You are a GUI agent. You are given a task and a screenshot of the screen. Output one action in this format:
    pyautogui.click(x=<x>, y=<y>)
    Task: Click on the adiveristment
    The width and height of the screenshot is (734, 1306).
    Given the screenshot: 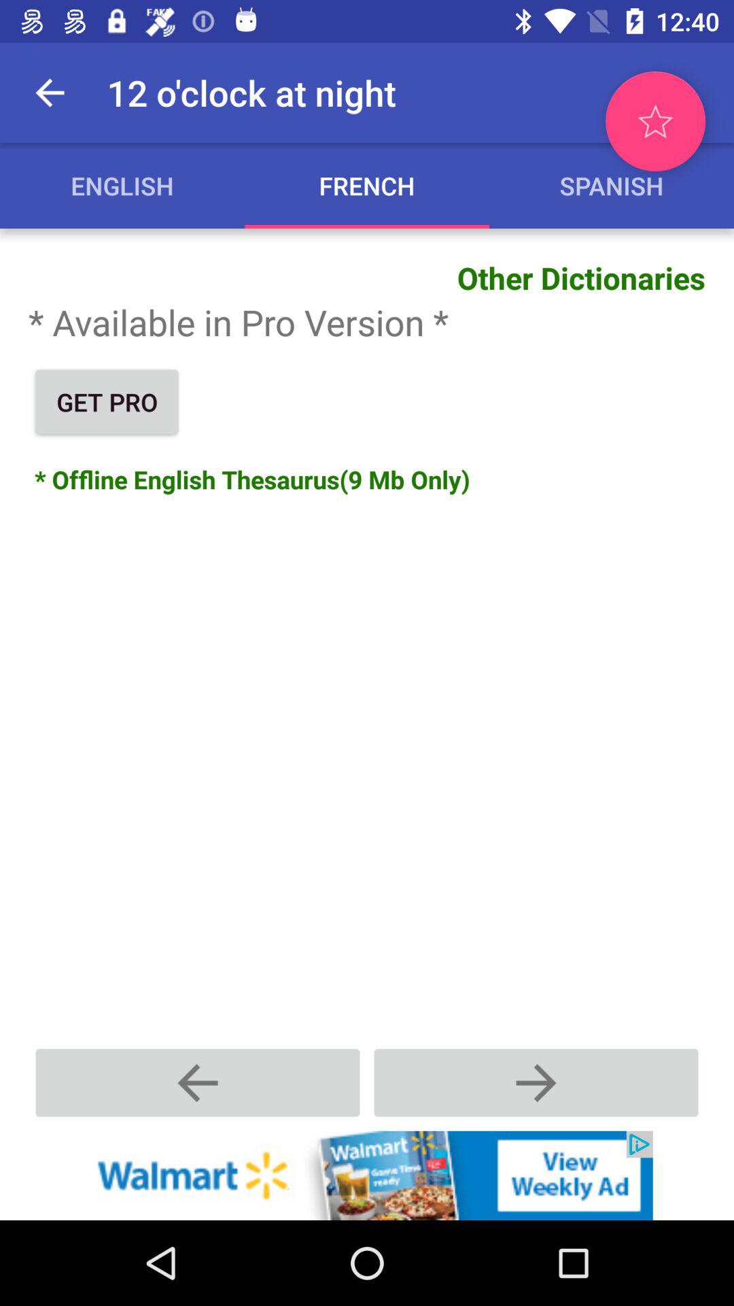 What is the action you would take?
    pyautogui.click(x=367, y=1175)
    